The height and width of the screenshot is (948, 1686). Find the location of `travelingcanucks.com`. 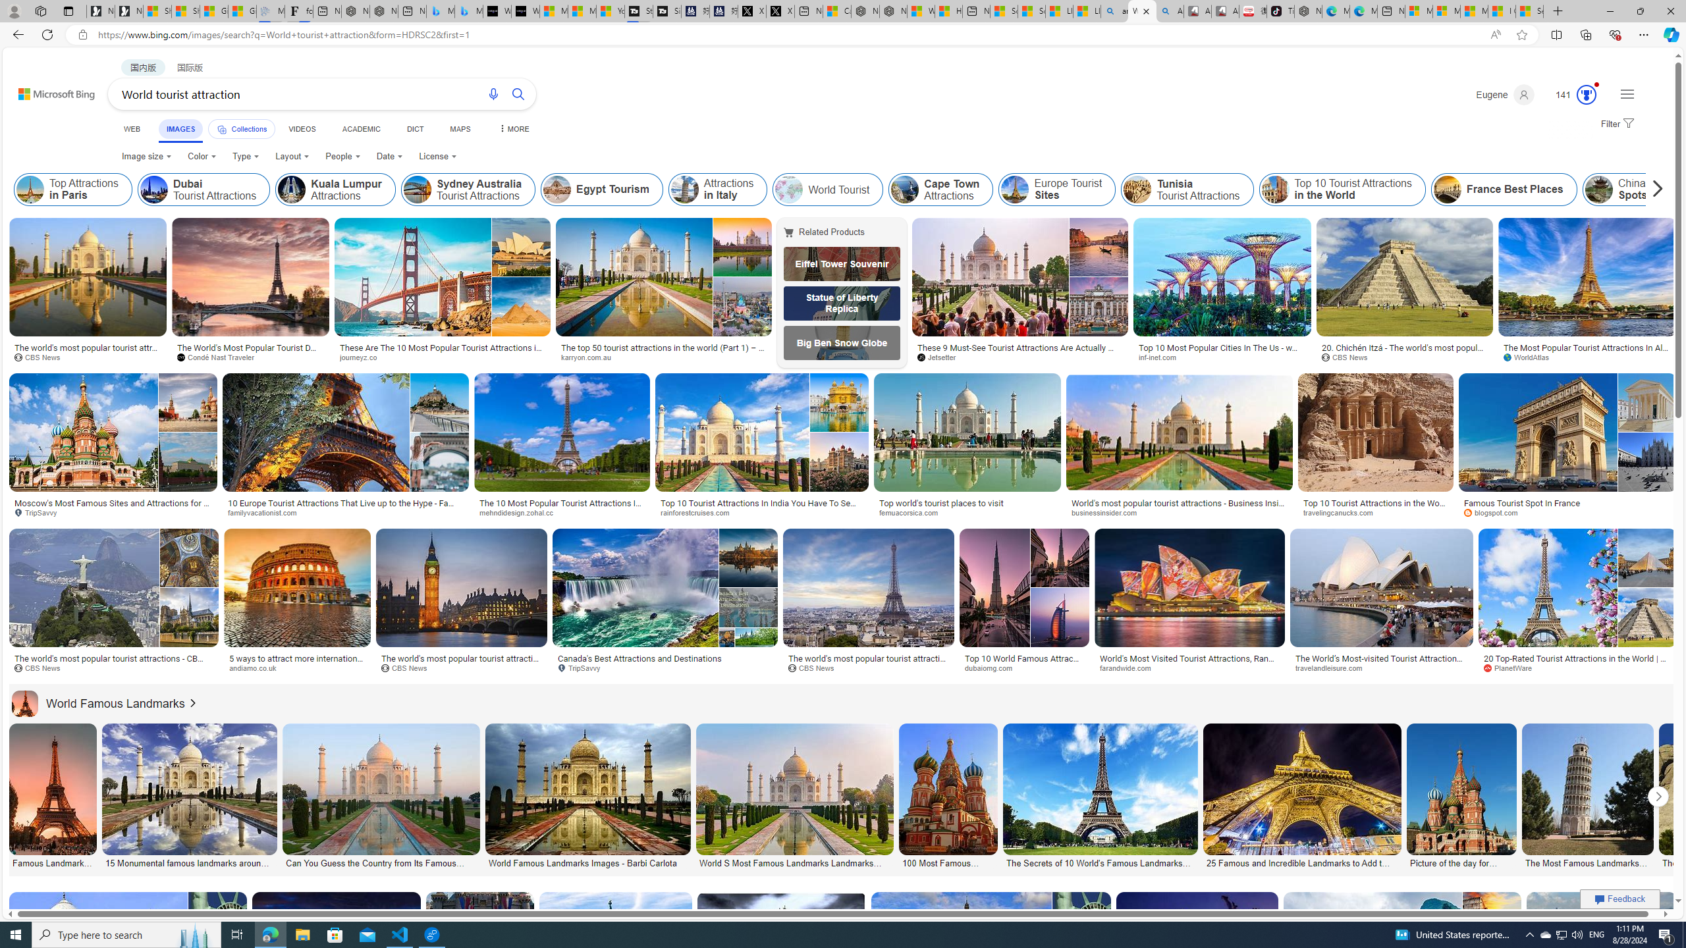

travelingcanucks.com is located at coordinates (1342, 512).